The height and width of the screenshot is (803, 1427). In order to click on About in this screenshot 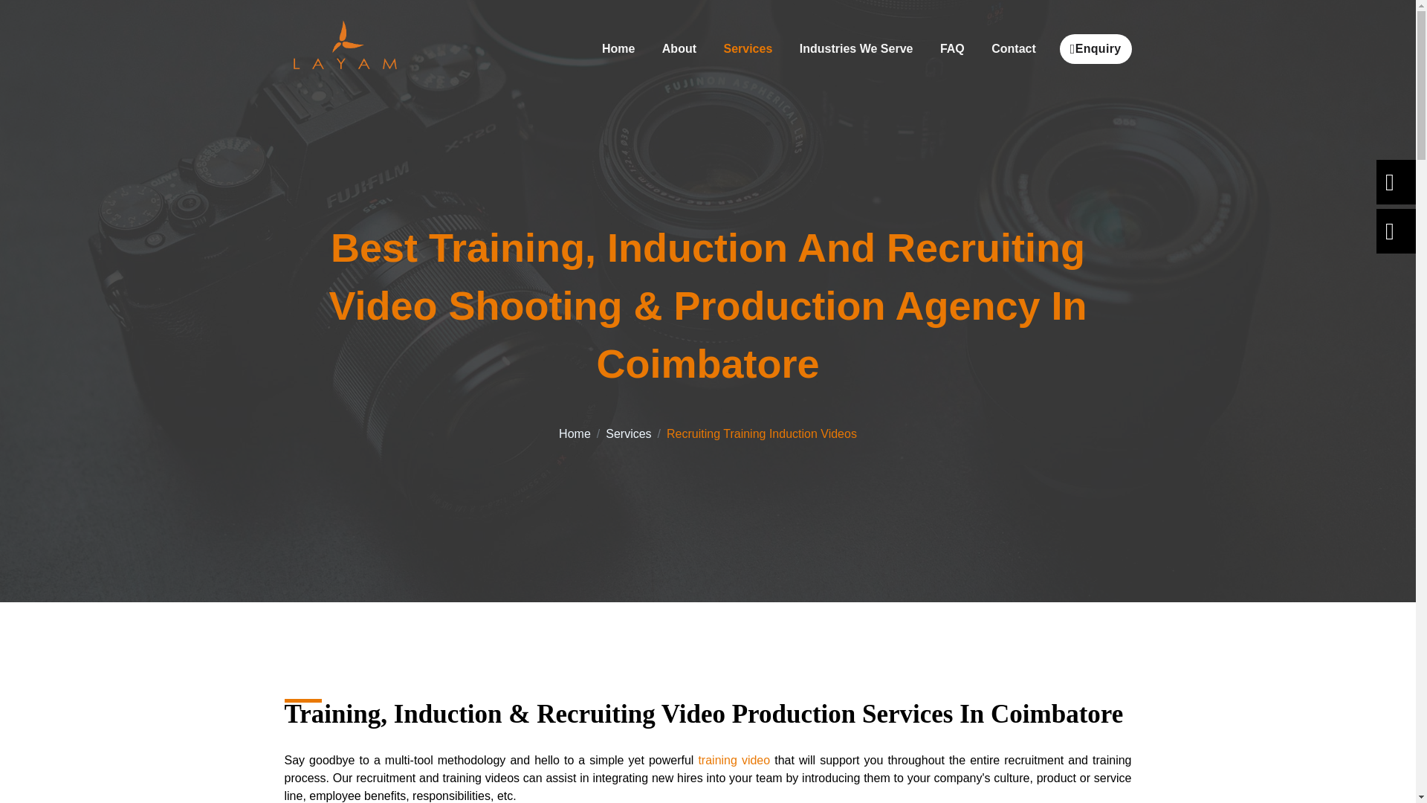, I will do `click(679, 49)`.